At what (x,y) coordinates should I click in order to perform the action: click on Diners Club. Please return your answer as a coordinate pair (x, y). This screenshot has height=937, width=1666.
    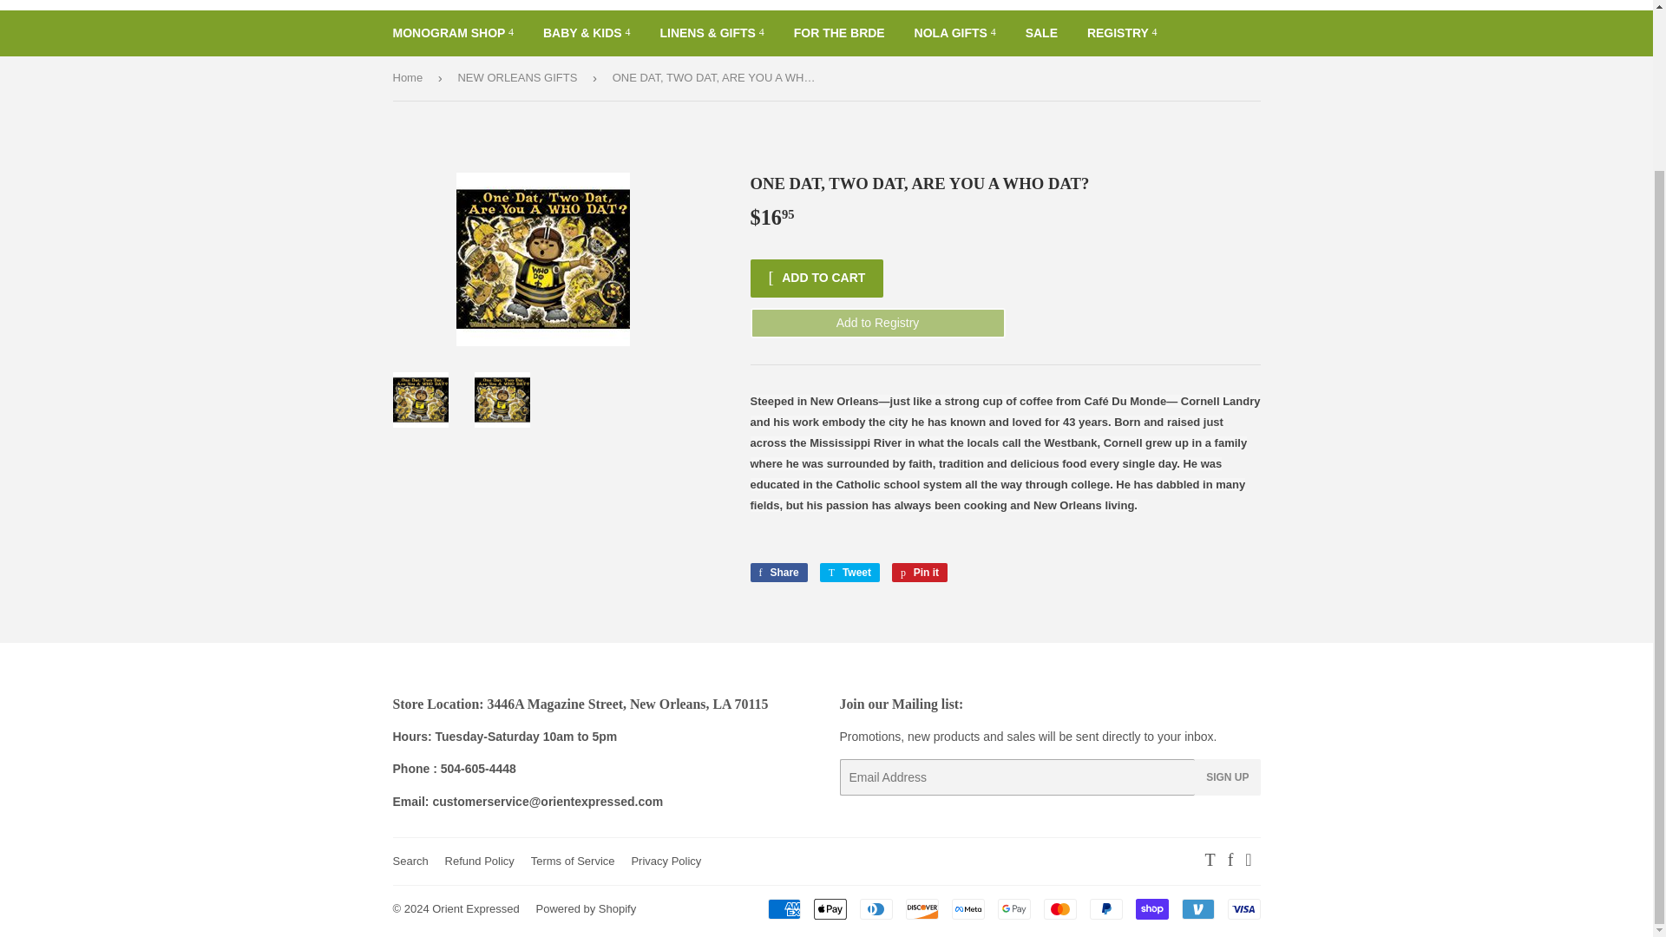
    Looking at the image, I should click on (875, 908).